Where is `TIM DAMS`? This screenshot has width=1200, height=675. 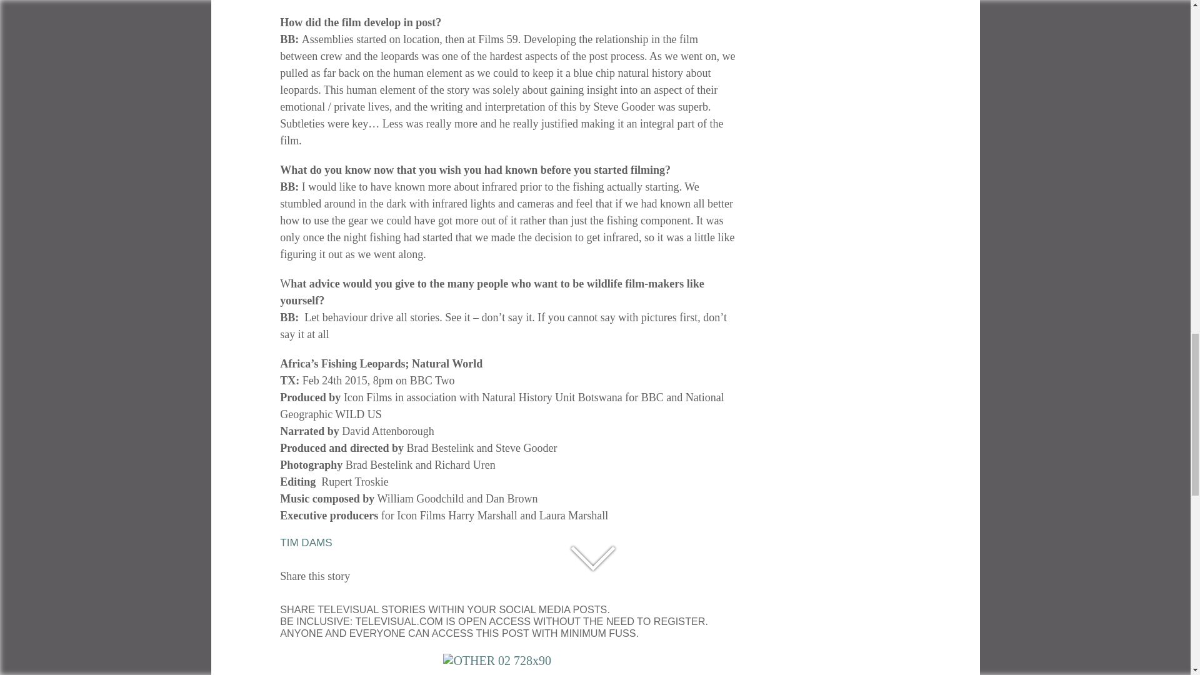
TIM DAMS is located at coordinates (306, 542).